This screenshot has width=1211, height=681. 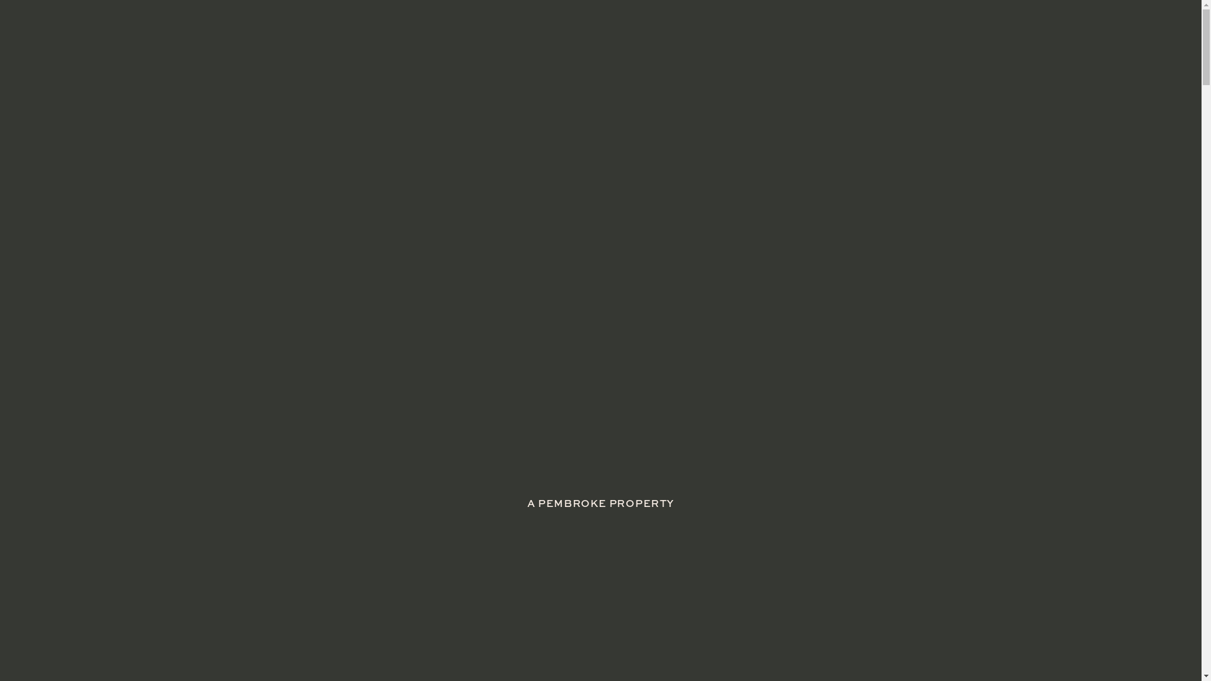 I want to click on AVAILABILITY, so click(x=872, y=37).